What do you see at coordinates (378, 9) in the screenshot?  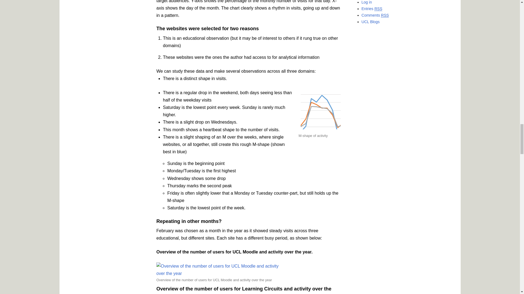 I see `Really Simple Syndication` at bounding box center [378, 9].